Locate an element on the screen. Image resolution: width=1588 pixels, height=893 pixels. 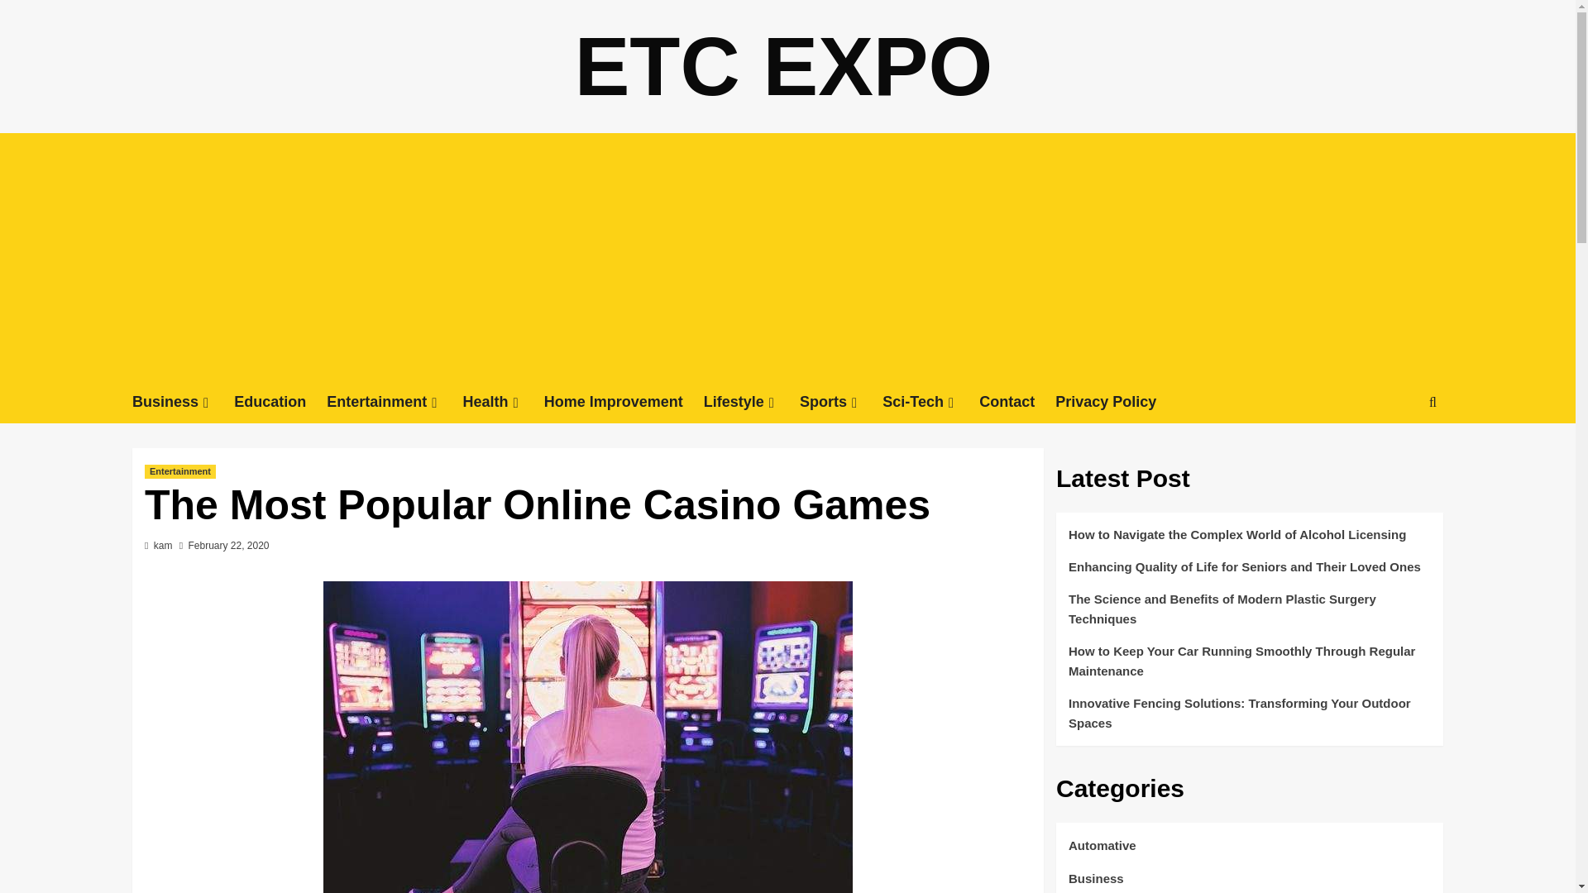
Sci-Tech is located at coordinates (931, 402).